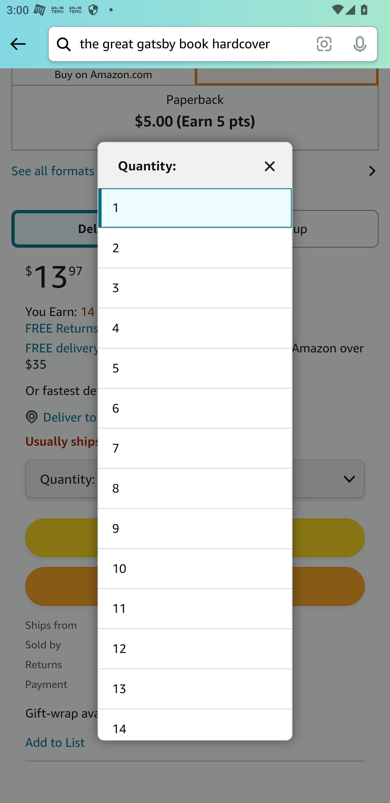 The height and width of the screenshot is (803, 390). Describe the element at coordinates (195, 248) in the screenshot. I see `2` at that location.